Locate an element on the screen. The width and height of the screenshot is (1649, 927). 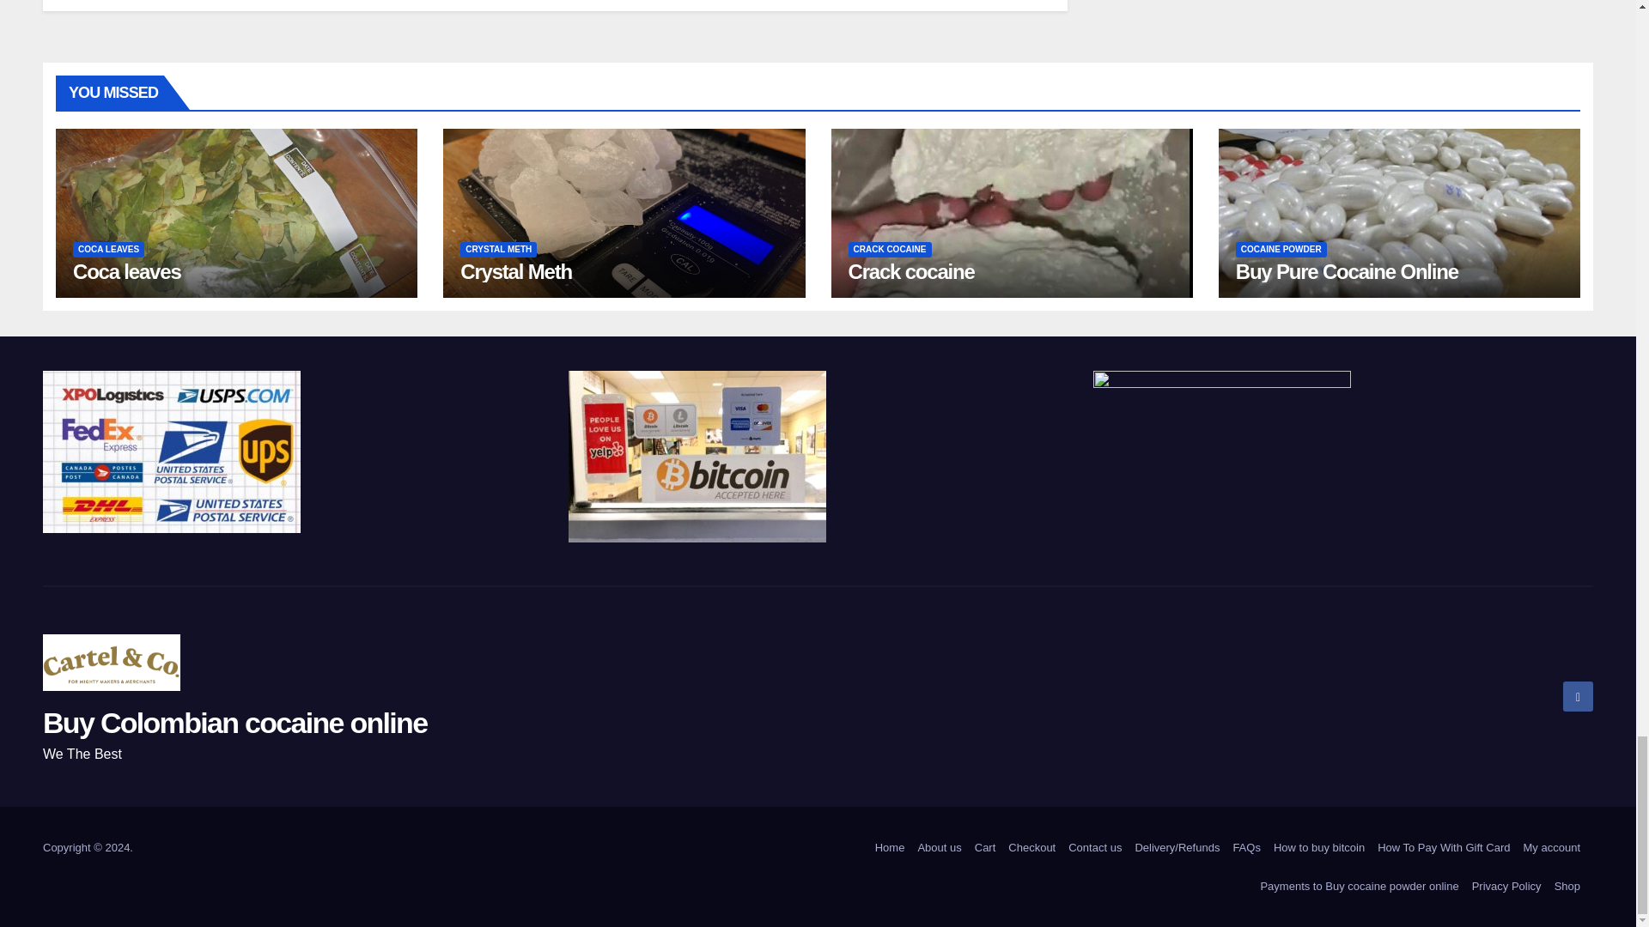
Home is located at coordinates (890, 846).